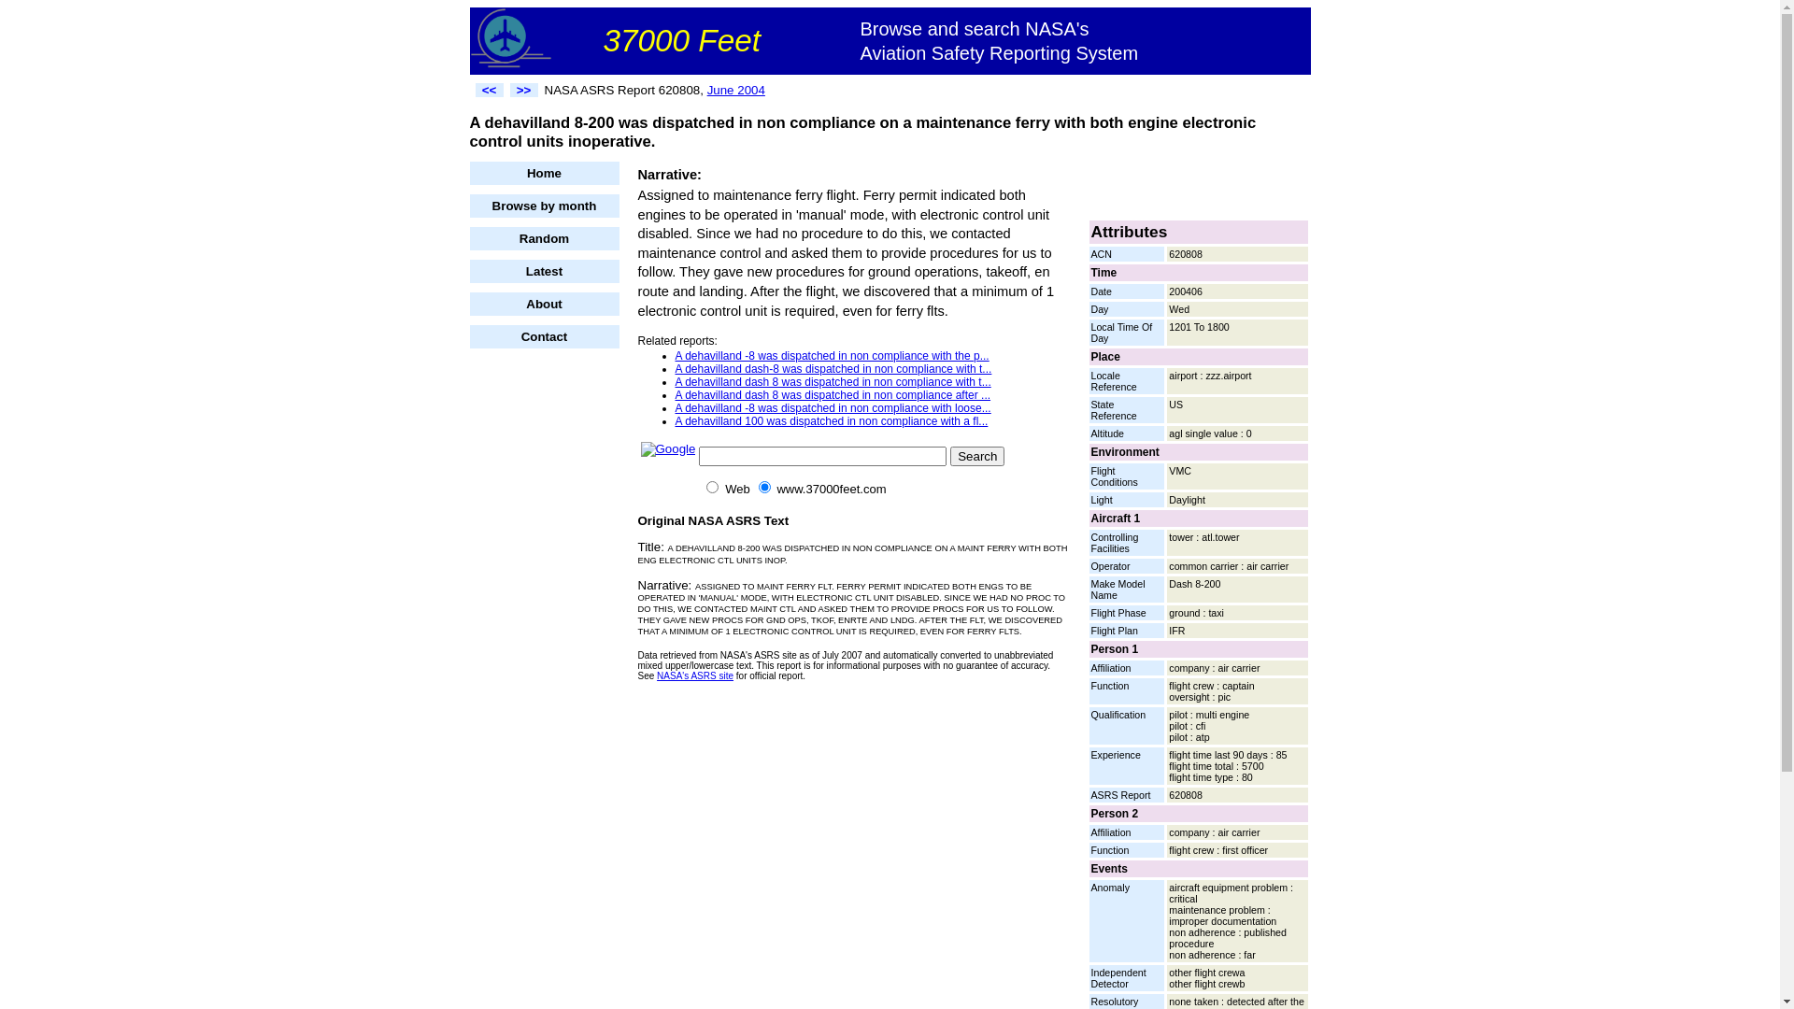  What do you see at coordinates (1199, 190) in the screenshot?
I see `Advertisement` at bounding box center [1199, 190].